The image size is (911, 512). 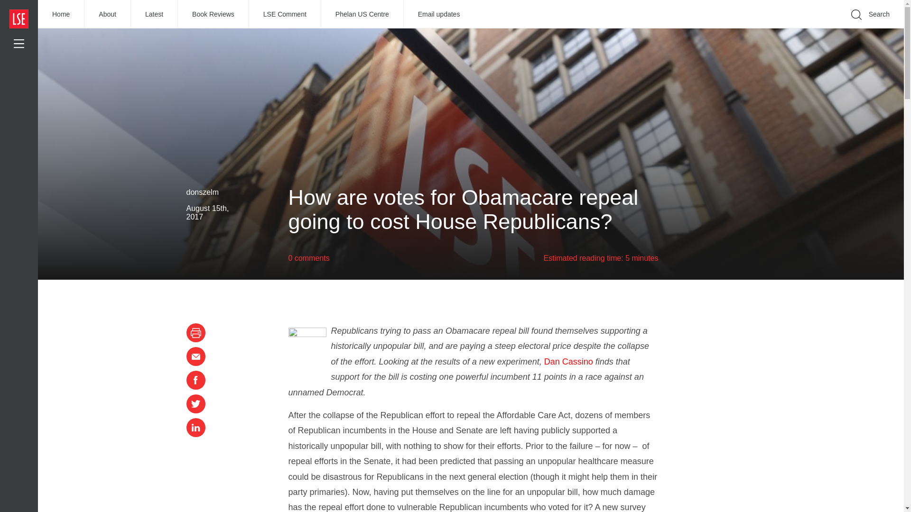 What do you see at coordinates (285, 14) in the screenshot?
I see `LSE Comment` at bounding box center [285, 14].